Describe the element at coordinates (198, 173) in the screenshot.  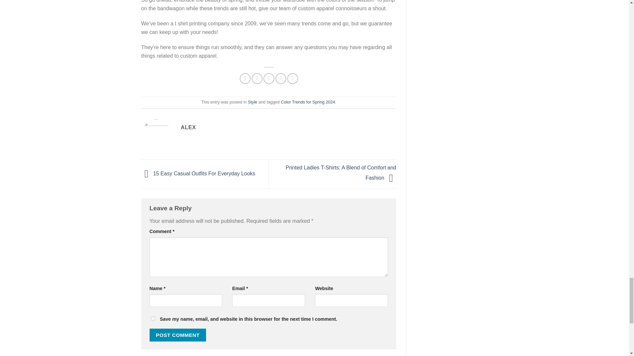
I see `15 Easy Casual Outfits For Everyday Looks` at that location.